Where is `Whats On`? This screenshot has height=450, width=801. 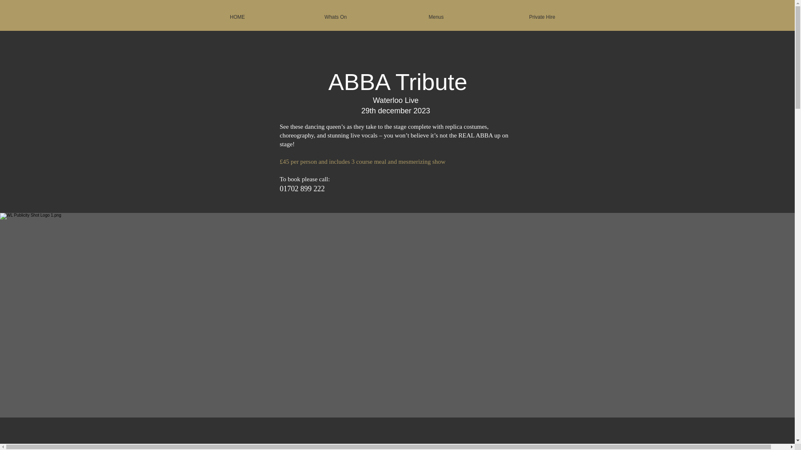 Whats On is located at coordinates (335, 17).